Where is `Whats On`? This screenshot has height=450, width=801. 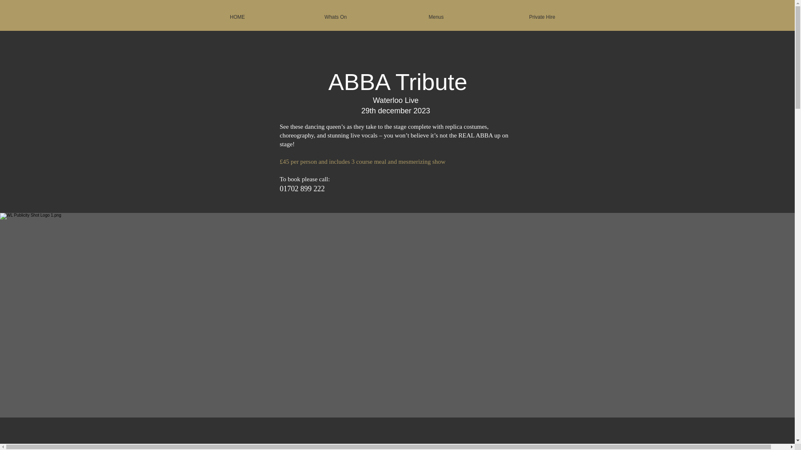 Whats On is located at coordinates (335, 17).